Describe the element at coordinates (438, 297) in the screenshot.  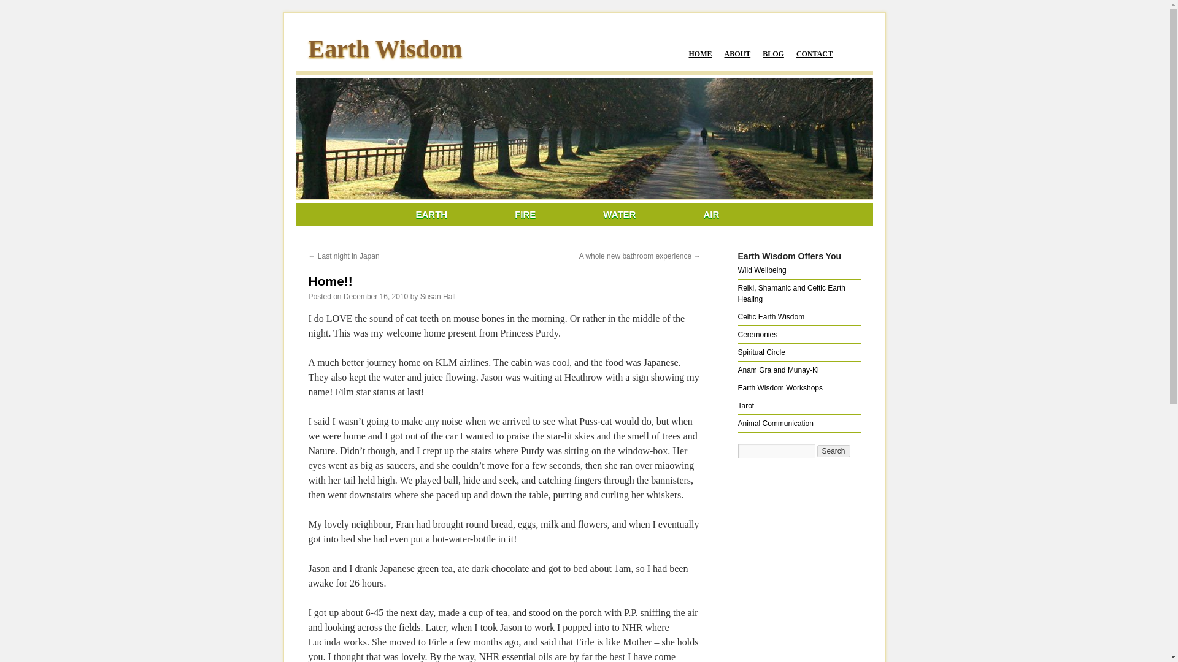
I see `View all posts by Susan Hall` at that location.